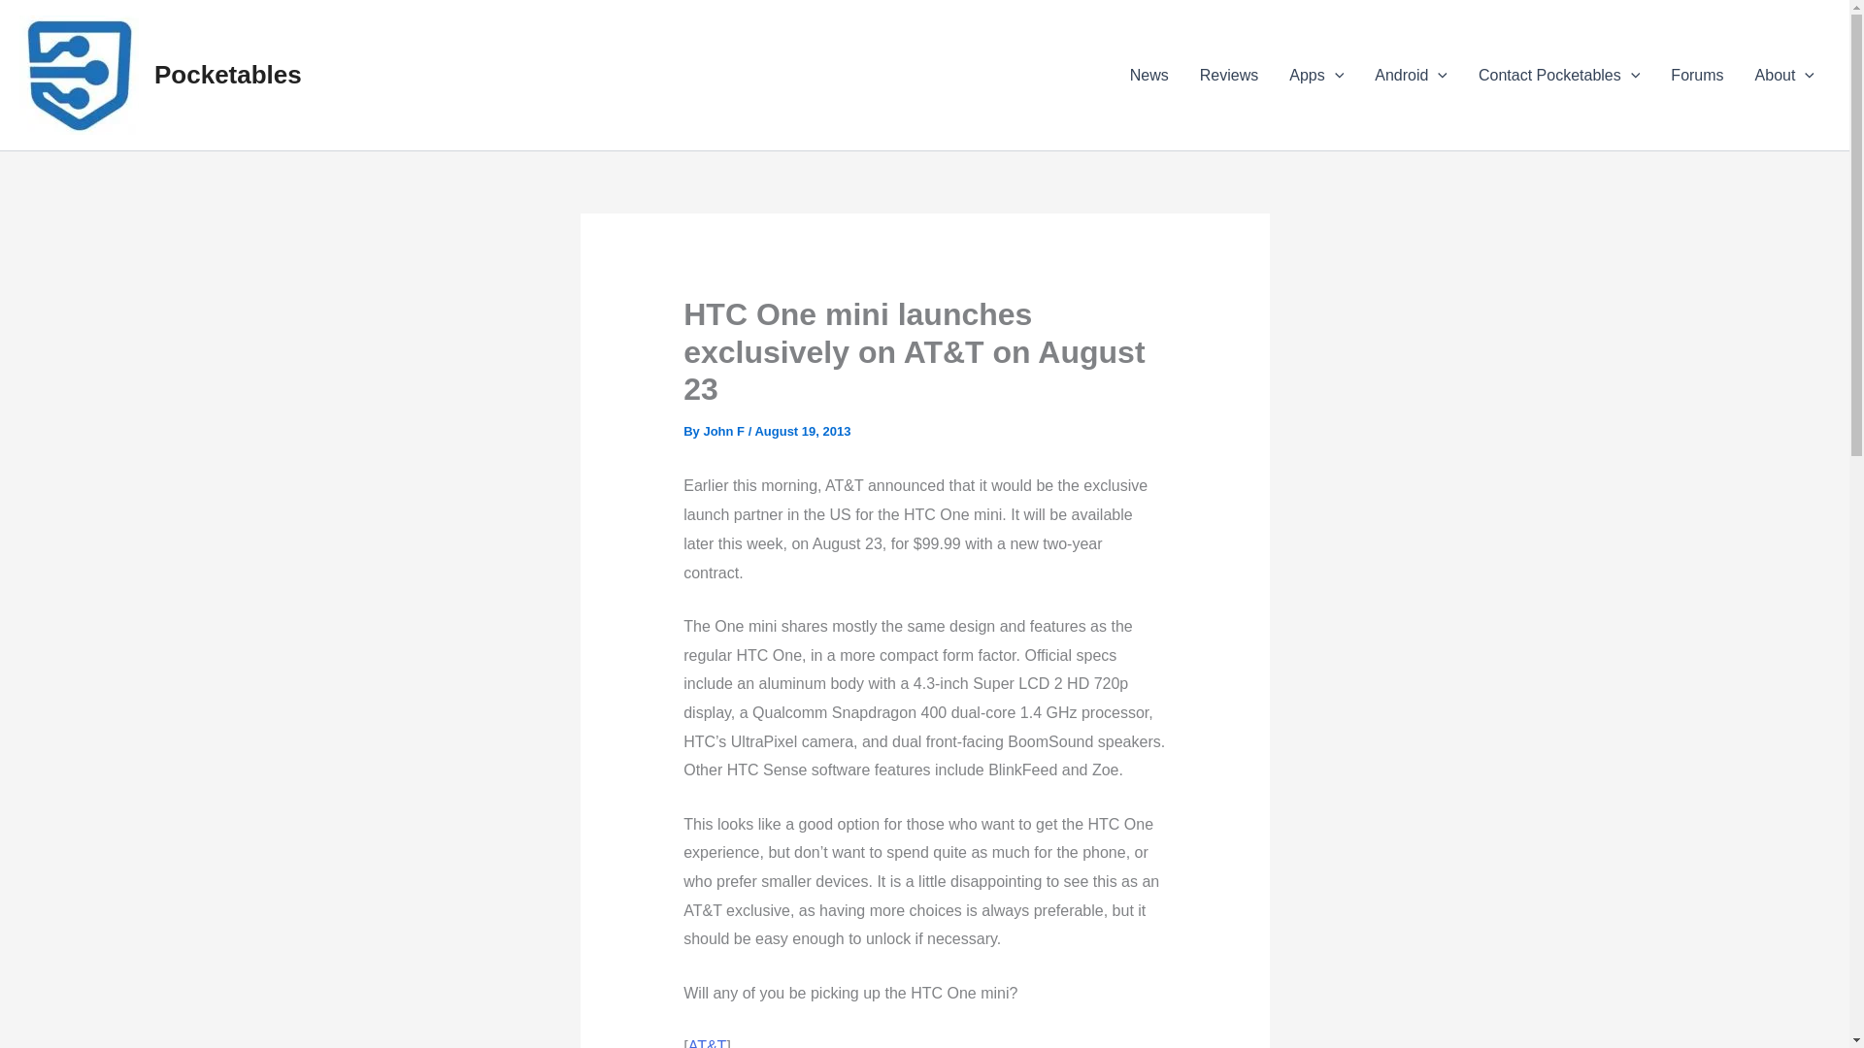 Image resolution: width=1864 pixels, height=1048 pixels. What do you see at coordinates (1697, 75) in the screenshot?
I see `Forums` at bounding box center [1697, 75].